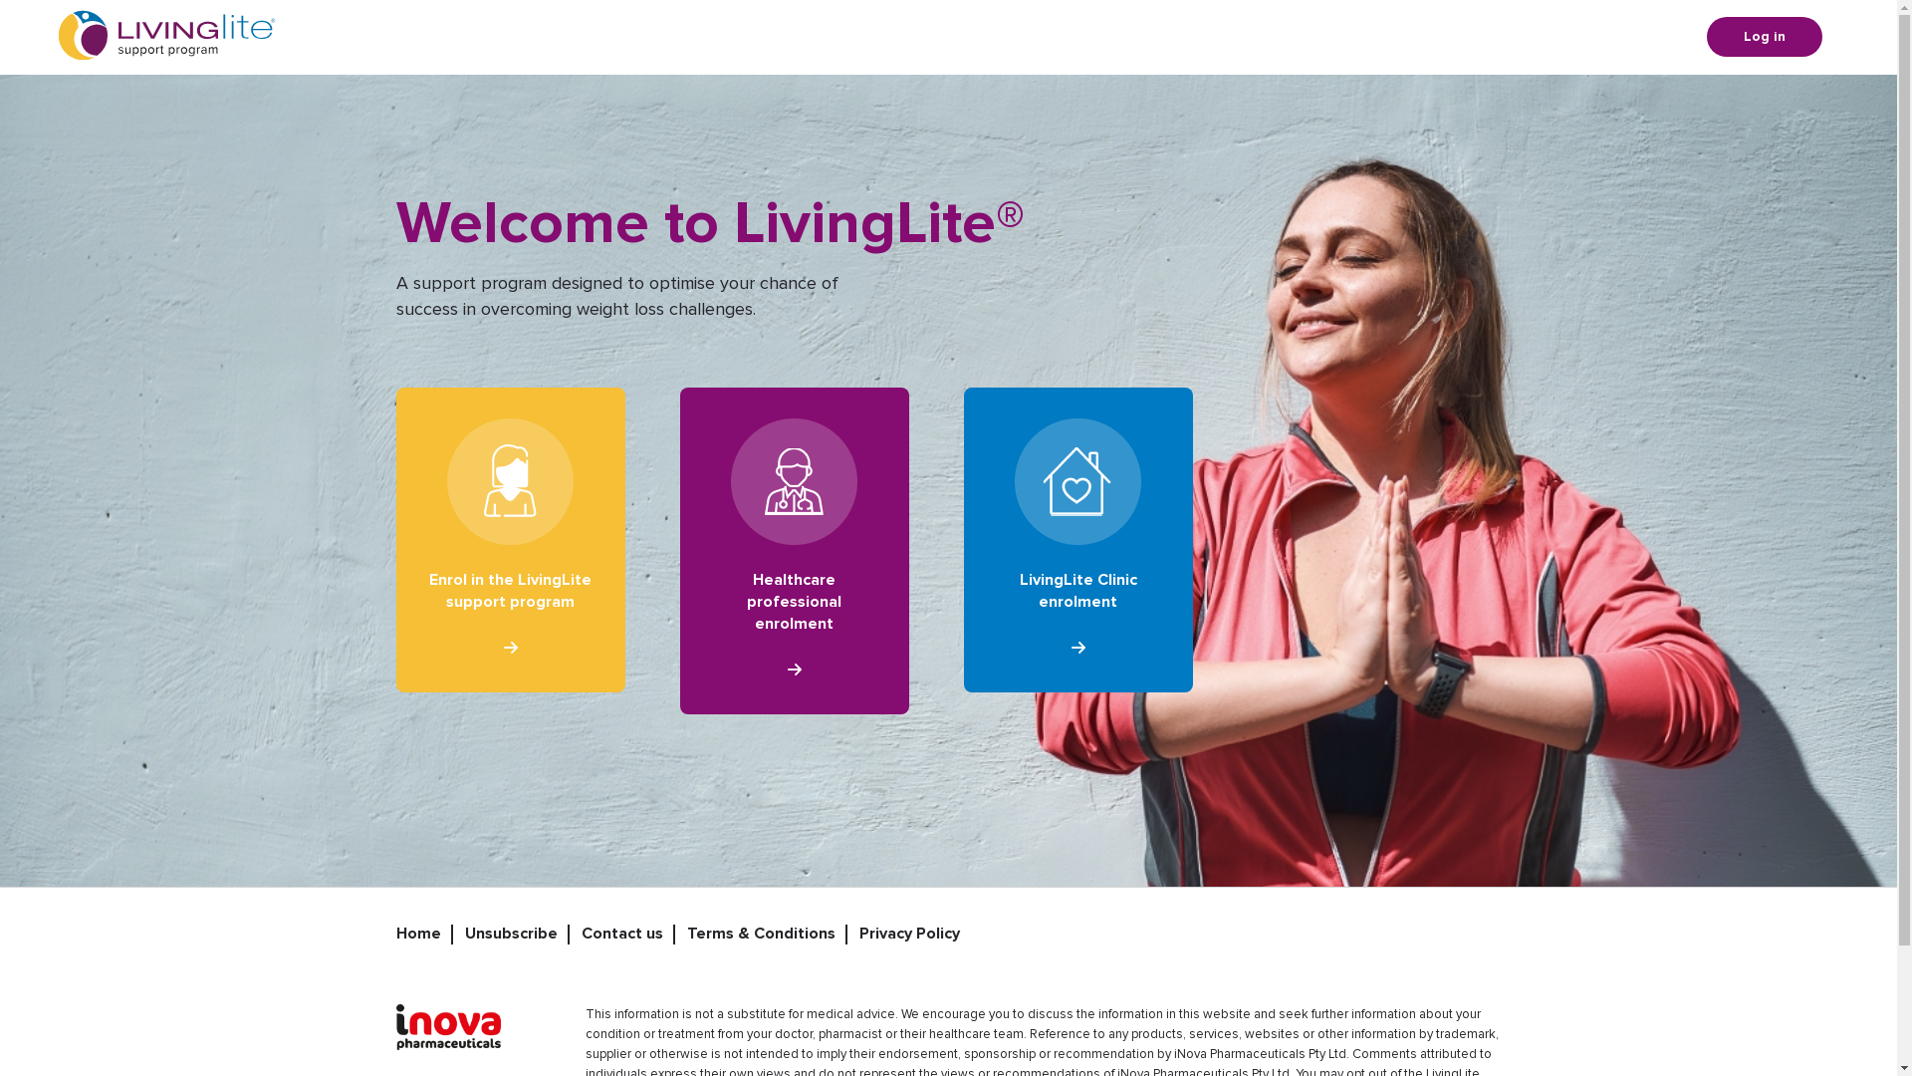  Describe the element at coordinates (622, 934) in the screenshot. I see `Contact us` at that location.